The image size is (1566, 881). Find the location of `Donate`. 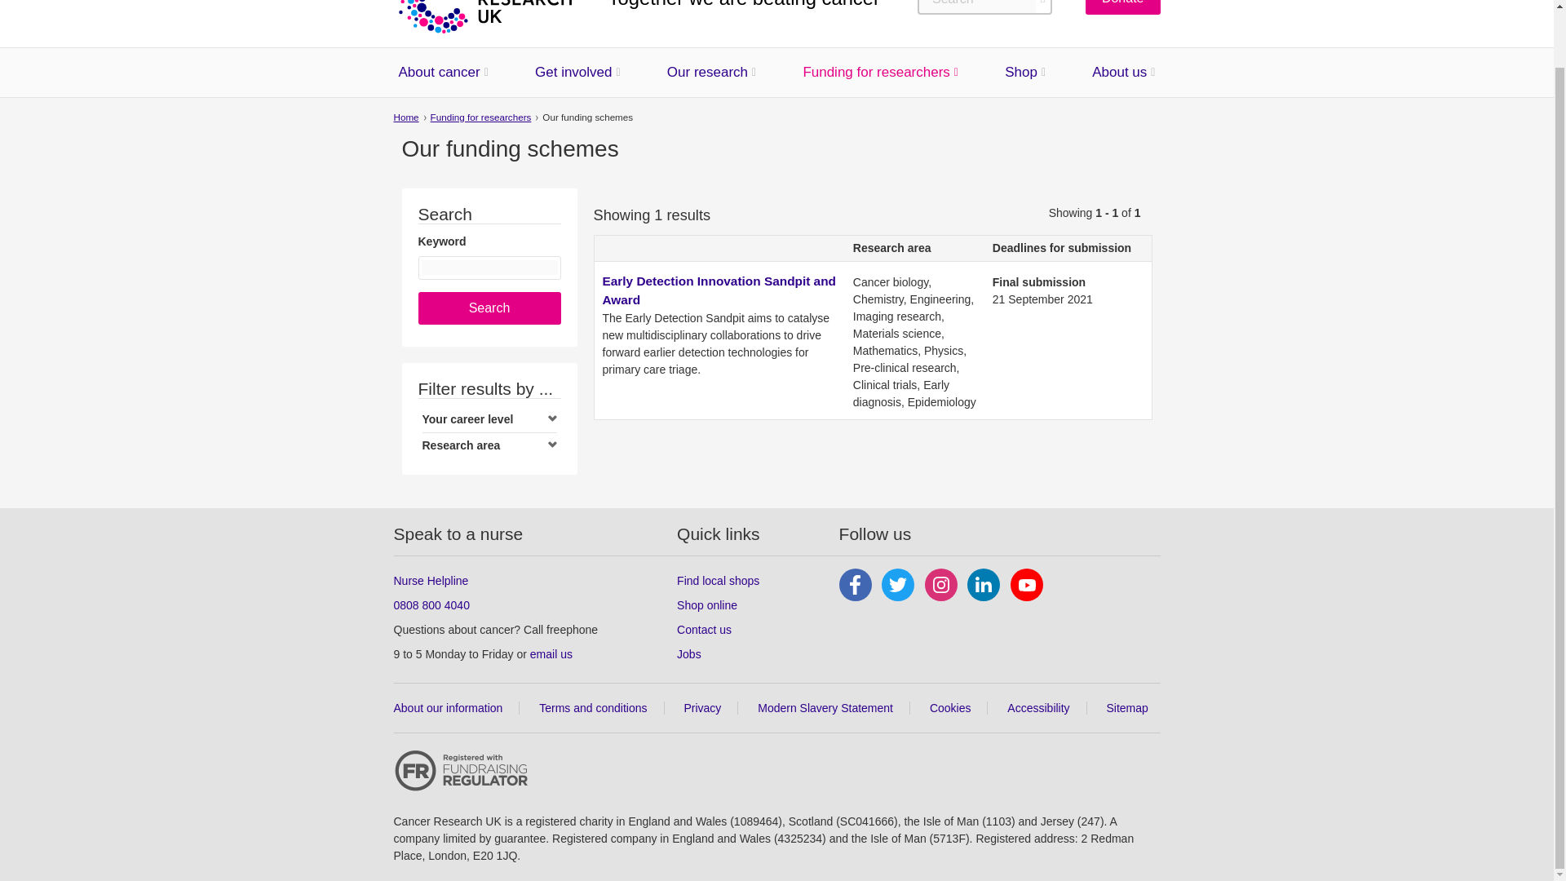

Donate is located at coordinates (1122, 7).